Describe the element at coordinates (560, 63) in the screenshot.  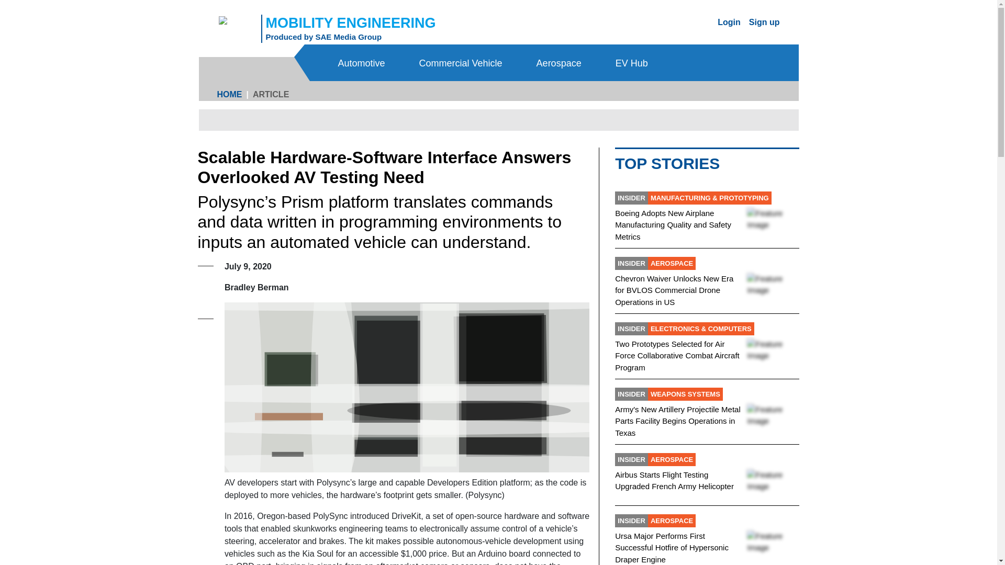
I see `Login` at that location.